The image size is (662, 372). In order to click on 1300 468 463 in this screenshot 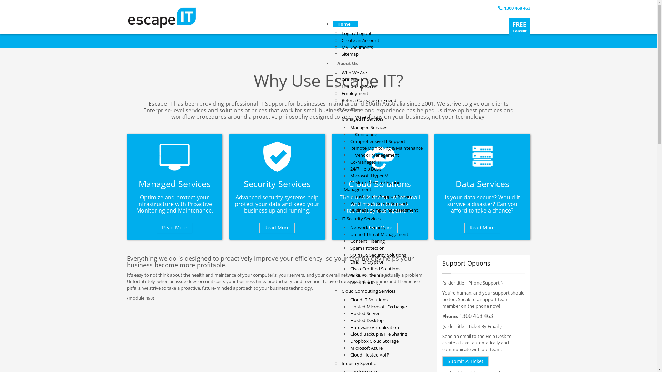, I will do `click(476, 316)`.